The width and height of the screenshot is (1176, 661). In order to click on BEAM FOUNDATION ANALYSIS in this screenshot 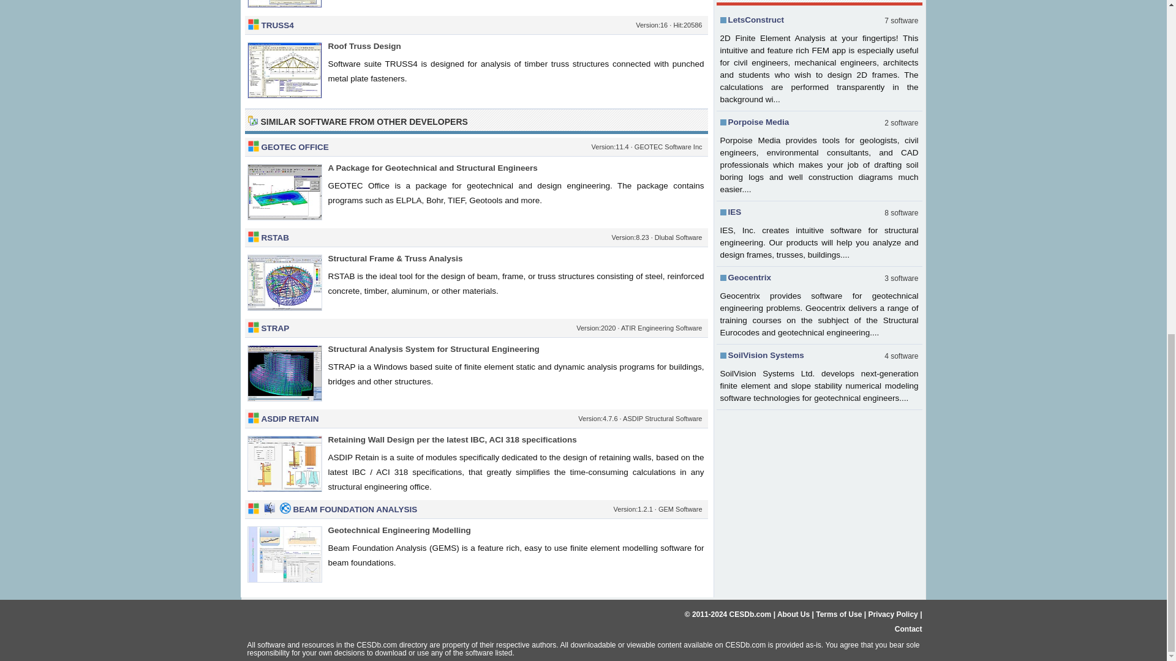, I will do `click(355, 509)`.